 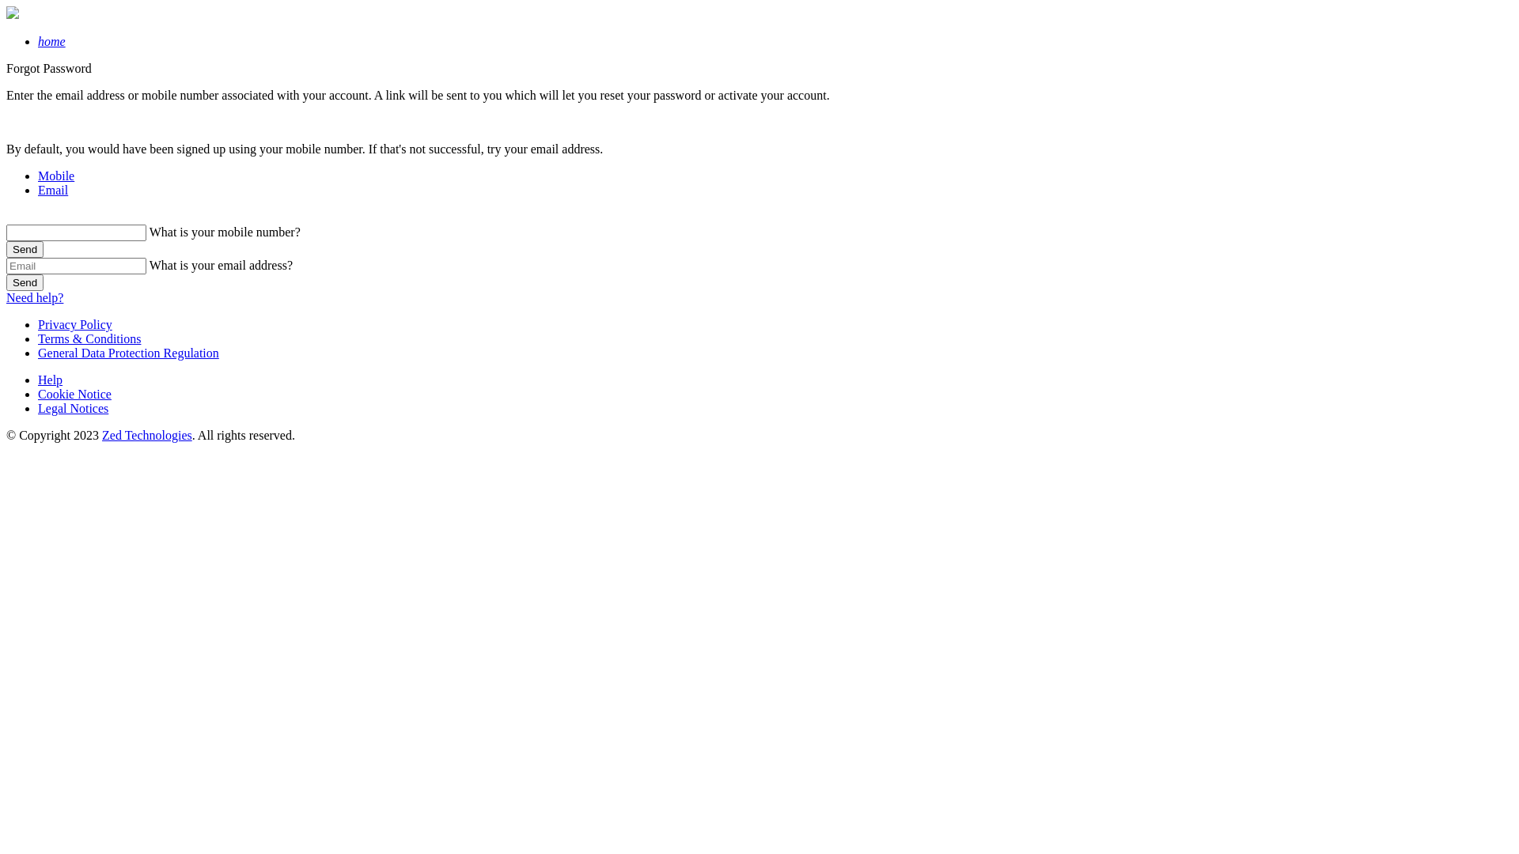 What do you see at coordinates (89, 338) in the screenshot?
I see `Terms & Conditions` at bounding box center [89, 338].